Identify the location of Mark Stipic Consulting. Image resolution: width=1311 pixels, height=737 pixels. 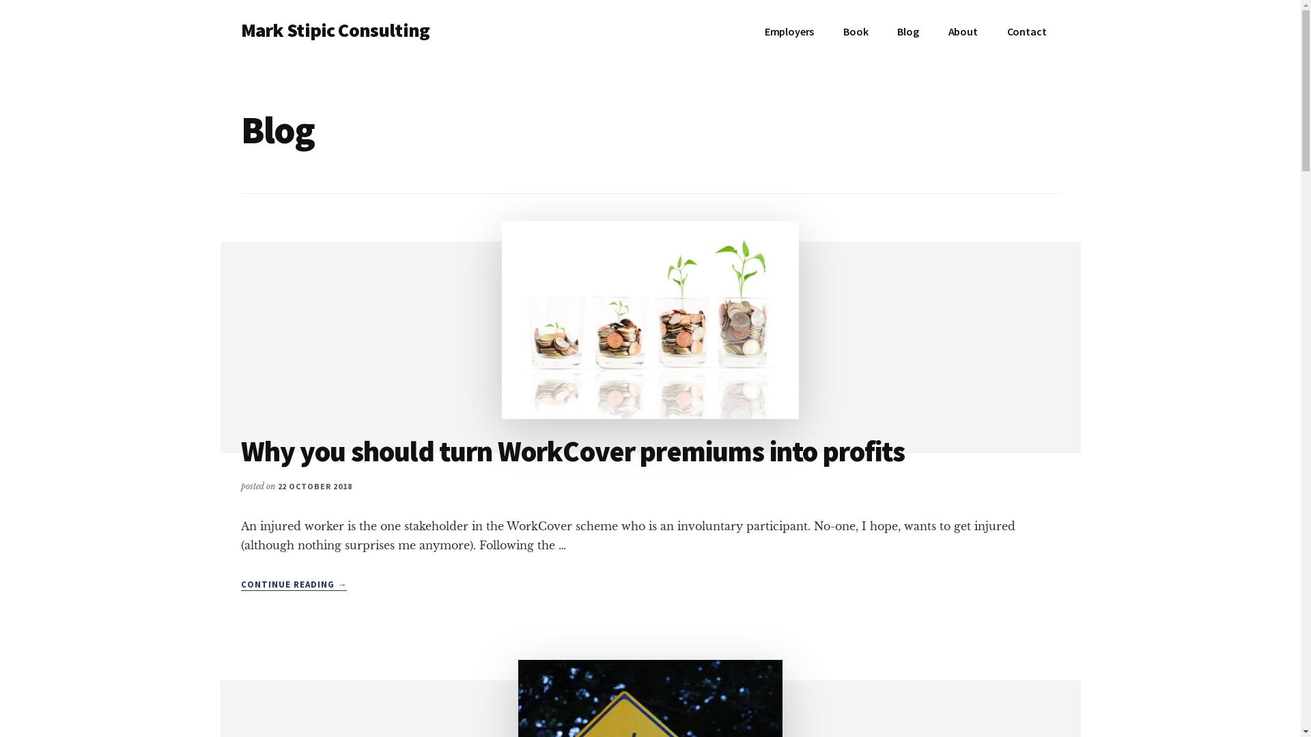
(335, 30).